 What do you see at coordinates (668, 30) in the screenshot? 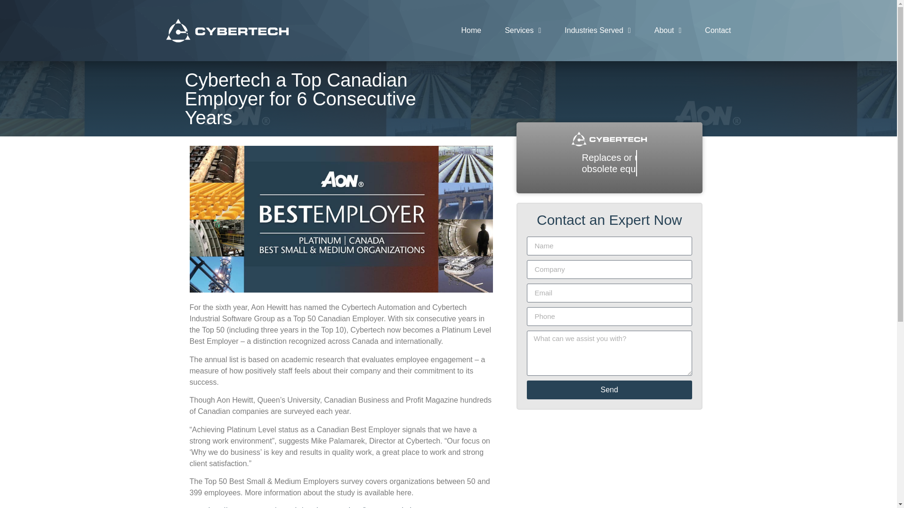
I see `About` at bounding box center [668, 30].